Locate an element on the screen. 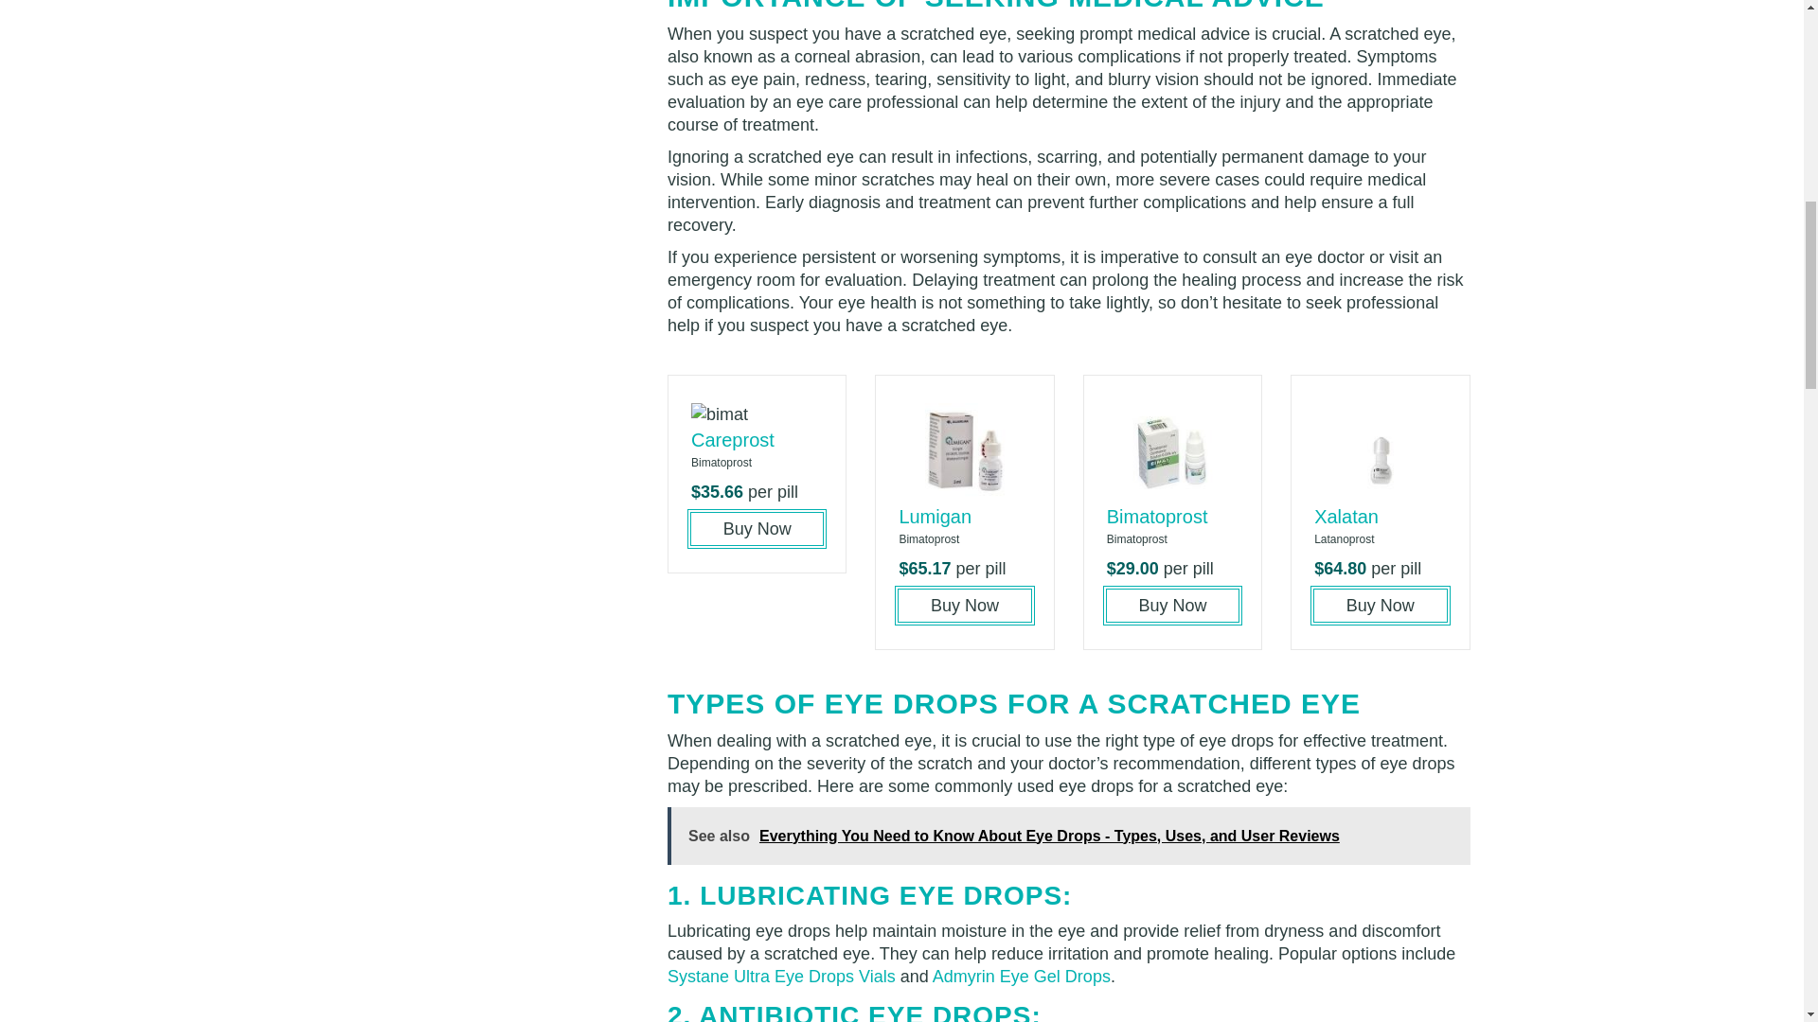  Admyrin Eye Gel Drops is located at coordinates (1021, 977).